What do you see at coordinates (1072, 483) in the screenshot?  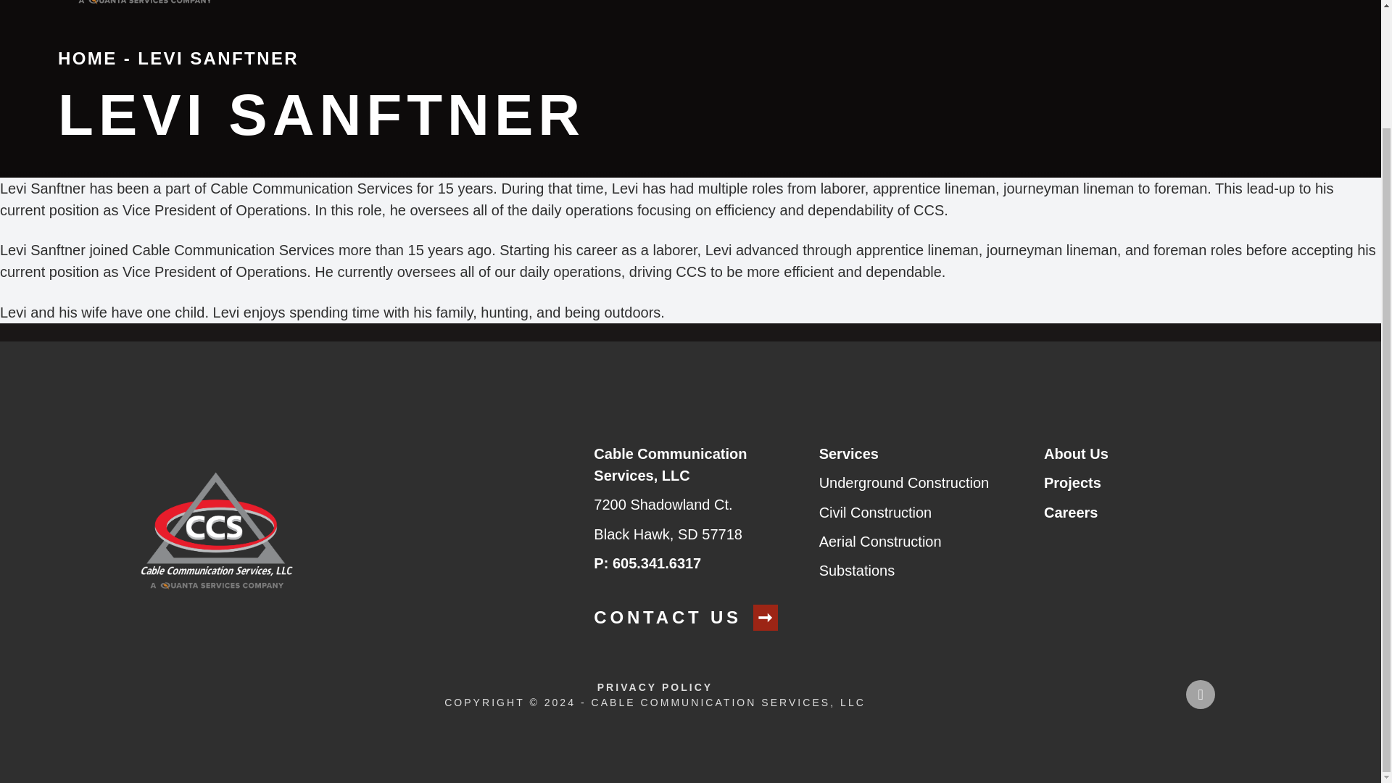 I see `Projects` at bounding box center [1072, 483].